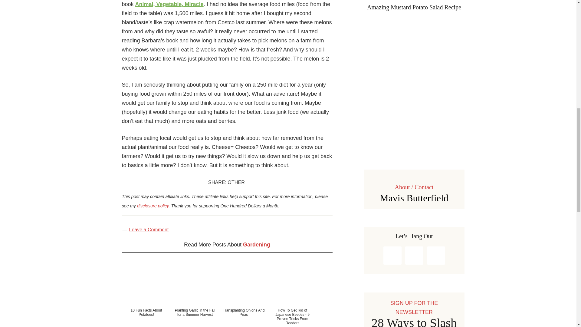 Image resolution: width=581 pixels, height=327 pixels. What do you see at coordinates (256, 245) in the screenshot?
I see `Gardening` at bounding box center [256, 245].